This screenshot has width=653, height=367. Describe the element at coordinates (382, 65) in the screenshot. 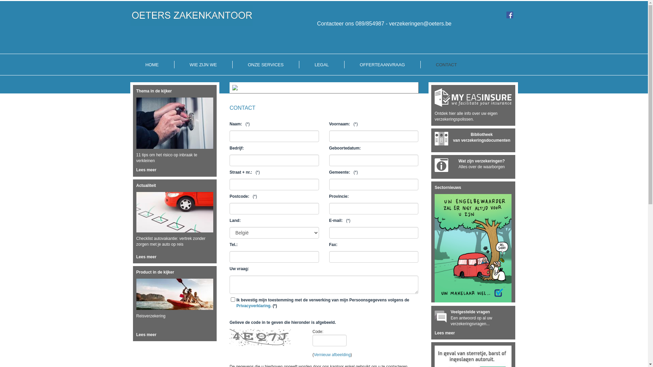

I see `OFFERTEAANVRAAG` at that location.